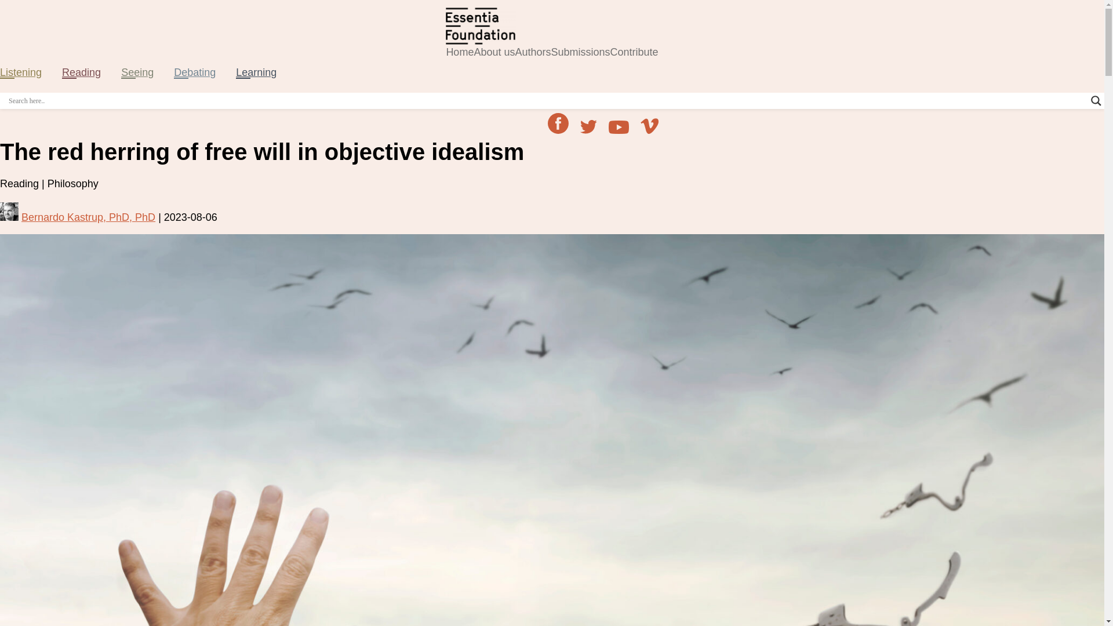  What do you see at coordinates (256, 72) in the screenshot?
I see `Learning` at bounding box center [256, 72].